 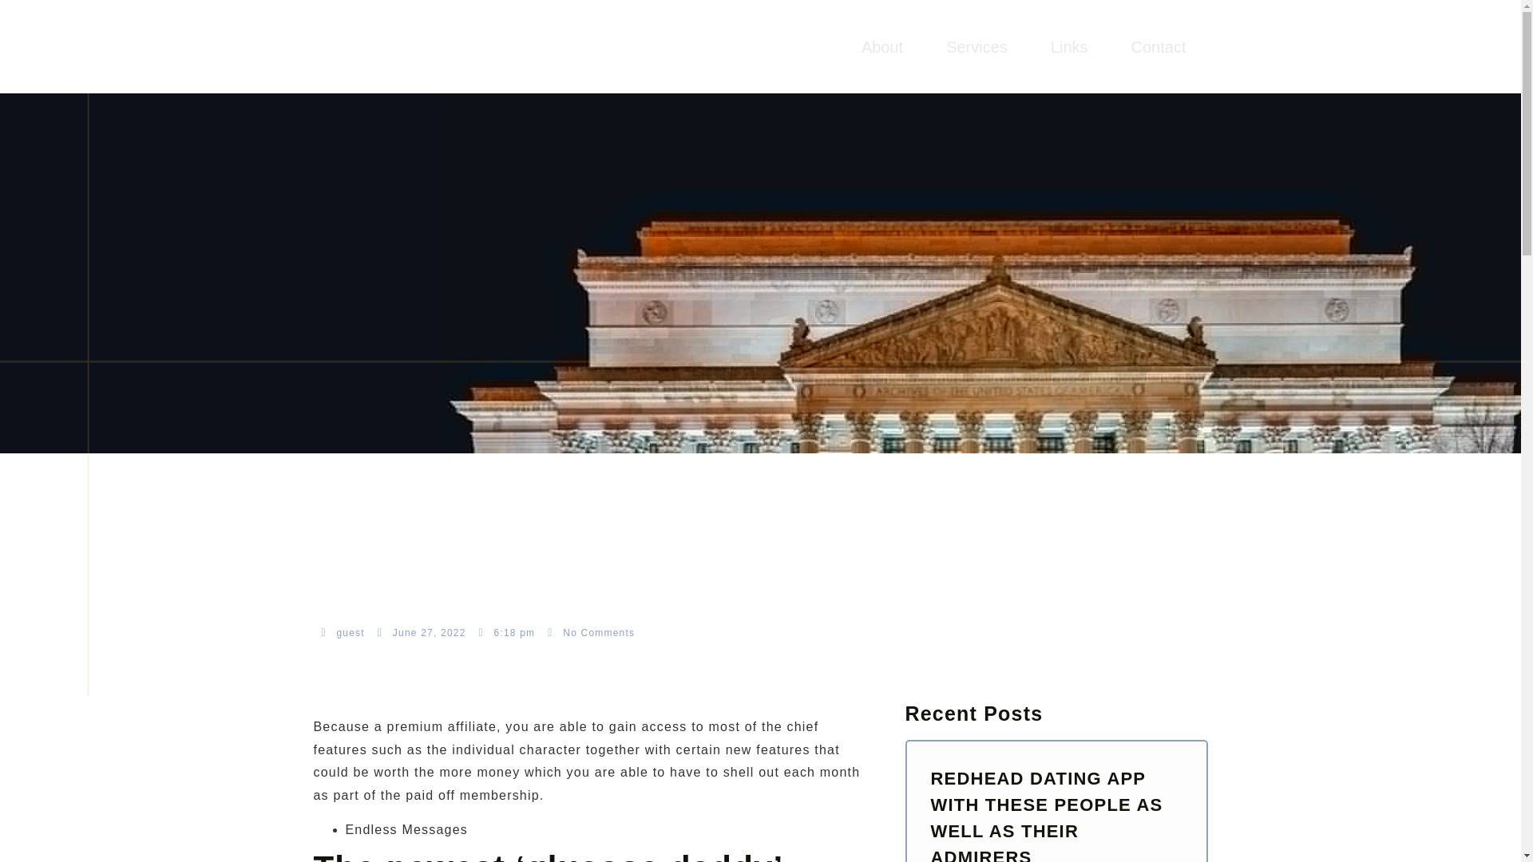 I want to click on guest, so click(x=342, y=633).